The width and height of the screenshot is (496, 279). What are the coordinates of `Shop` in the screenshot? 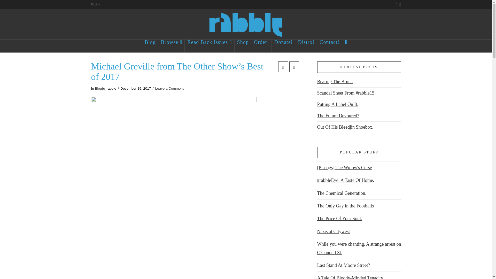 It's located at (243, 46).